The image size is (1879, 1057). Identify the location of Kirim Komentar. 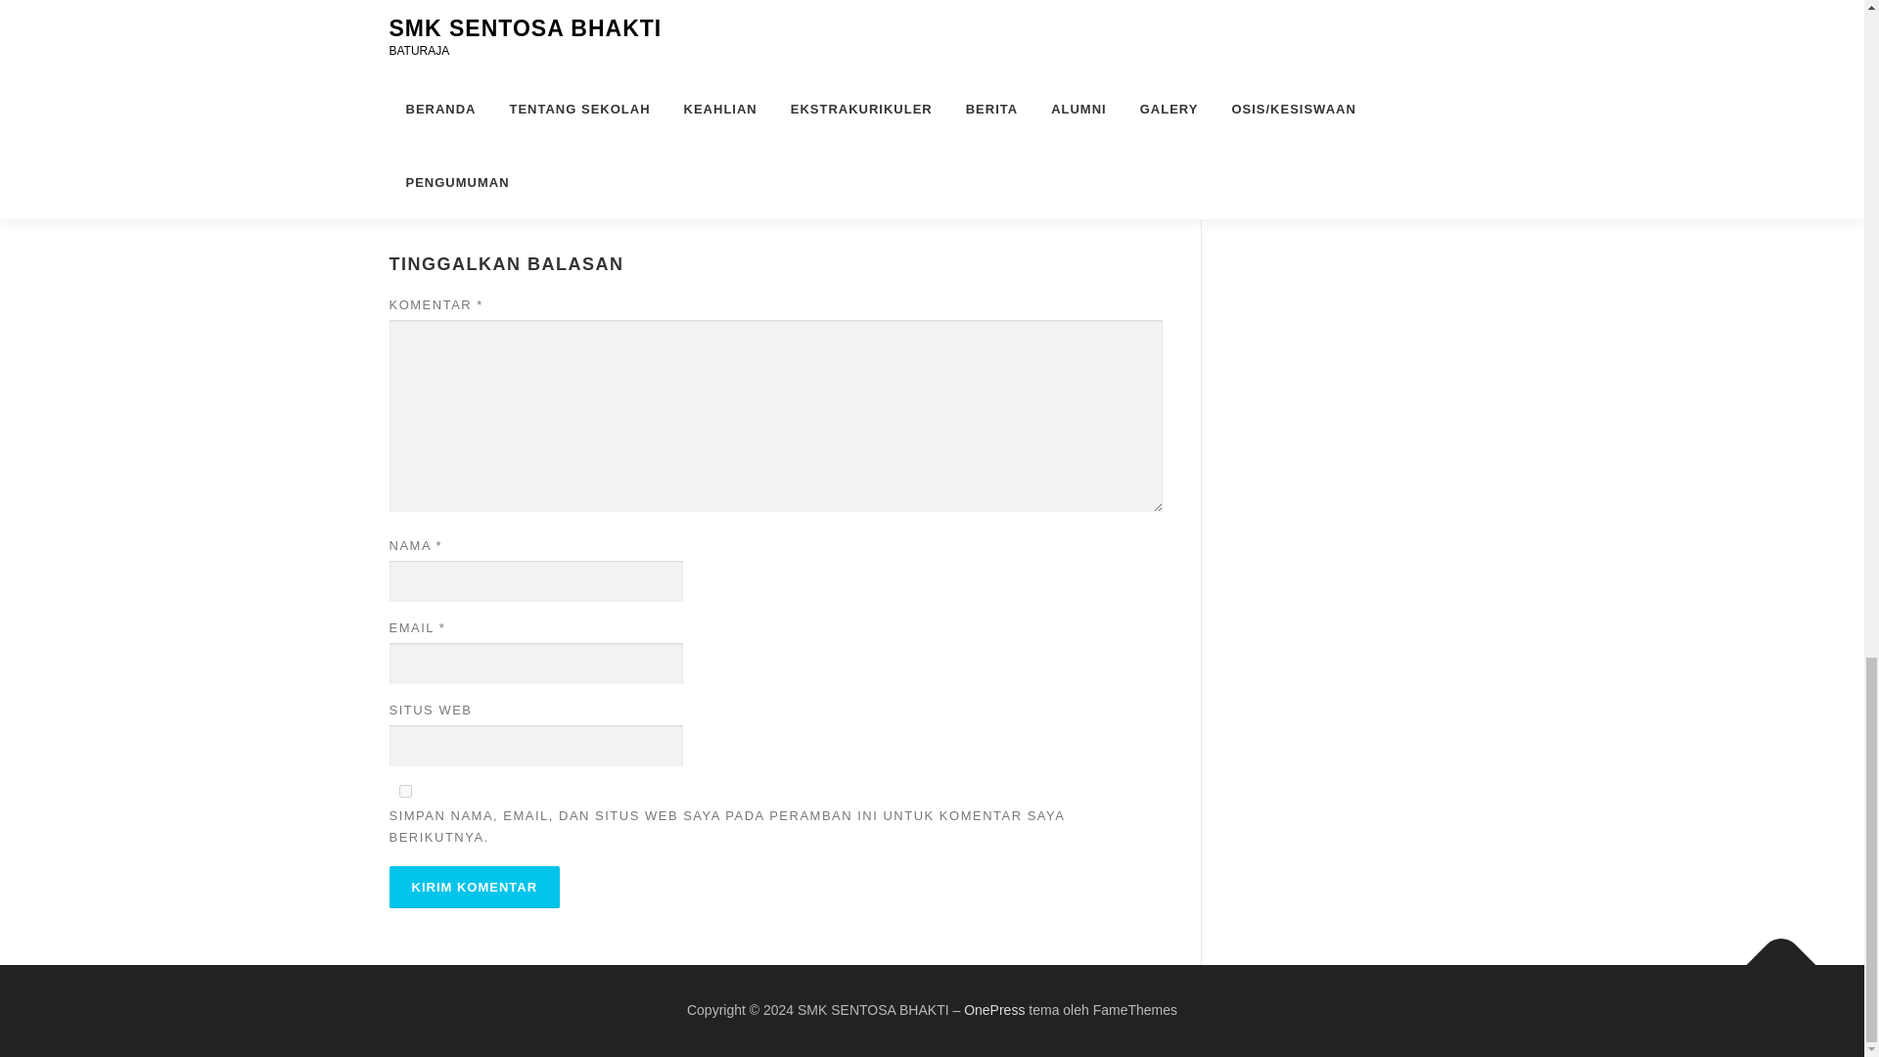
(474, 887).